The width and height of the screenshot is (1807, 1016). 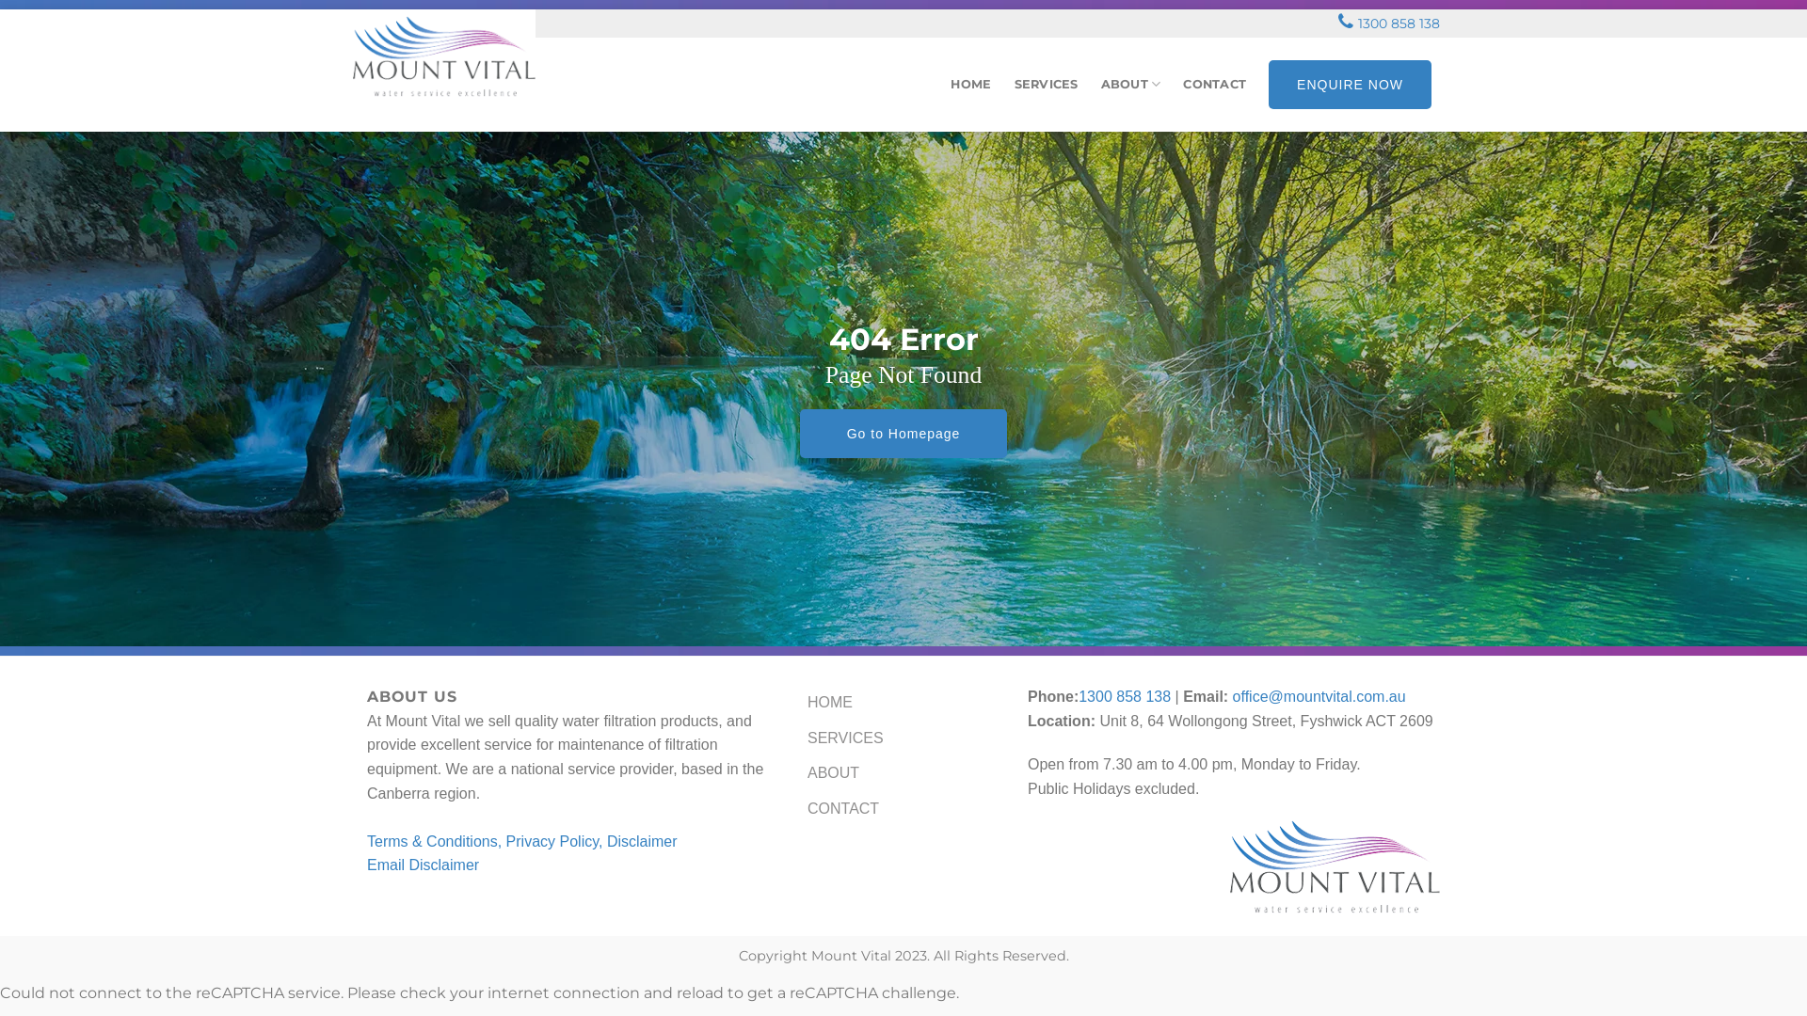 I want to click on Terms & Conditions, Privacy Policy, Disclaimer, so click(x=522, y=841).